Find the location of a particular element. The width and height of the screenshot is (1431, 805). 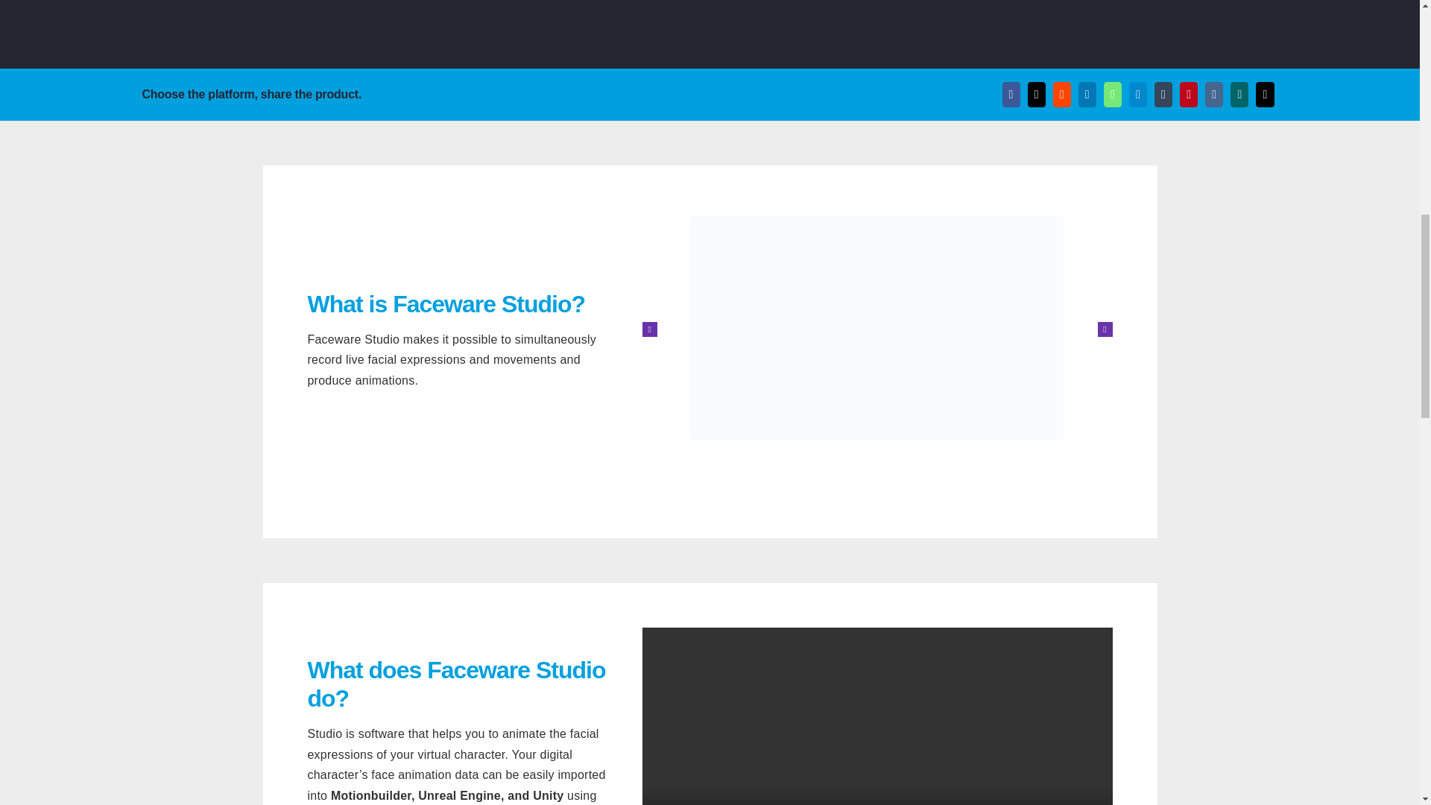

WhatsApp is located at coordinates (1112, 94).